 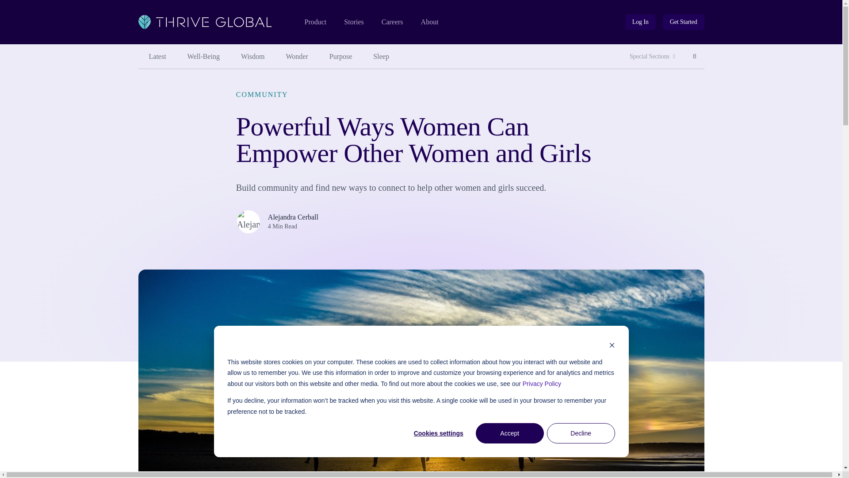 I want to click on Log In, so click(x=430, y=22).